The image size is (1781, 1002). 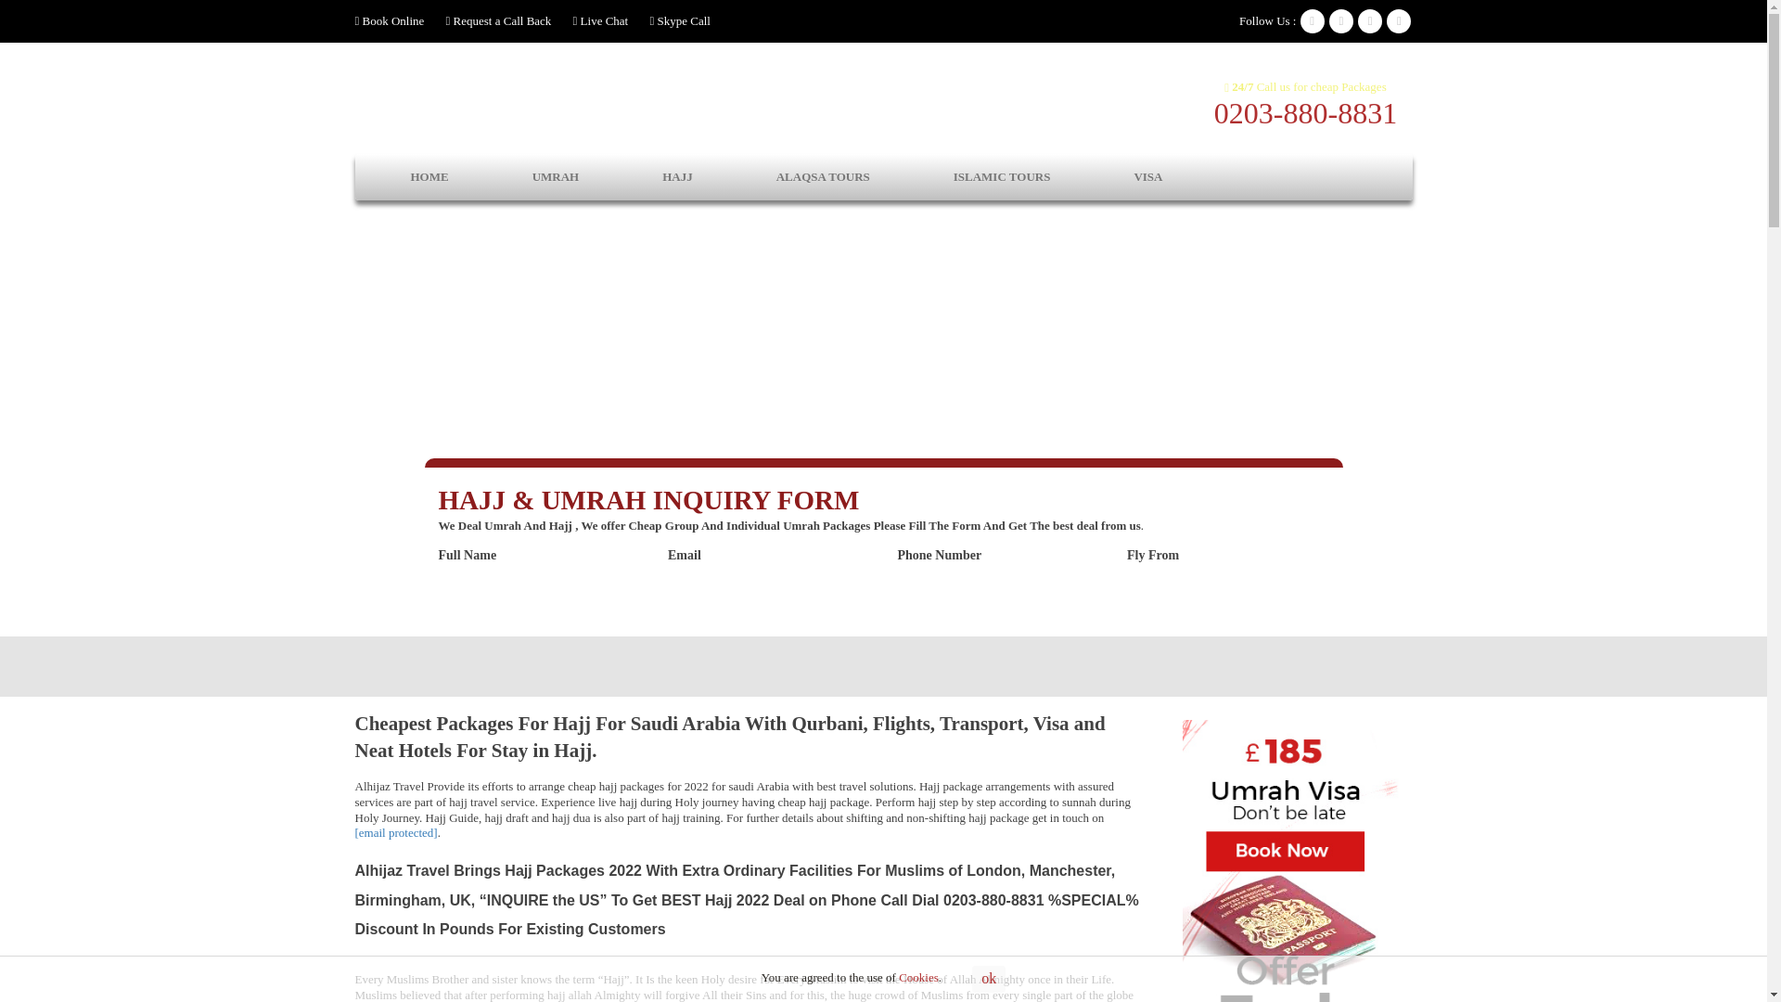 I want to click on VISA, so click(x=1147, y=177).